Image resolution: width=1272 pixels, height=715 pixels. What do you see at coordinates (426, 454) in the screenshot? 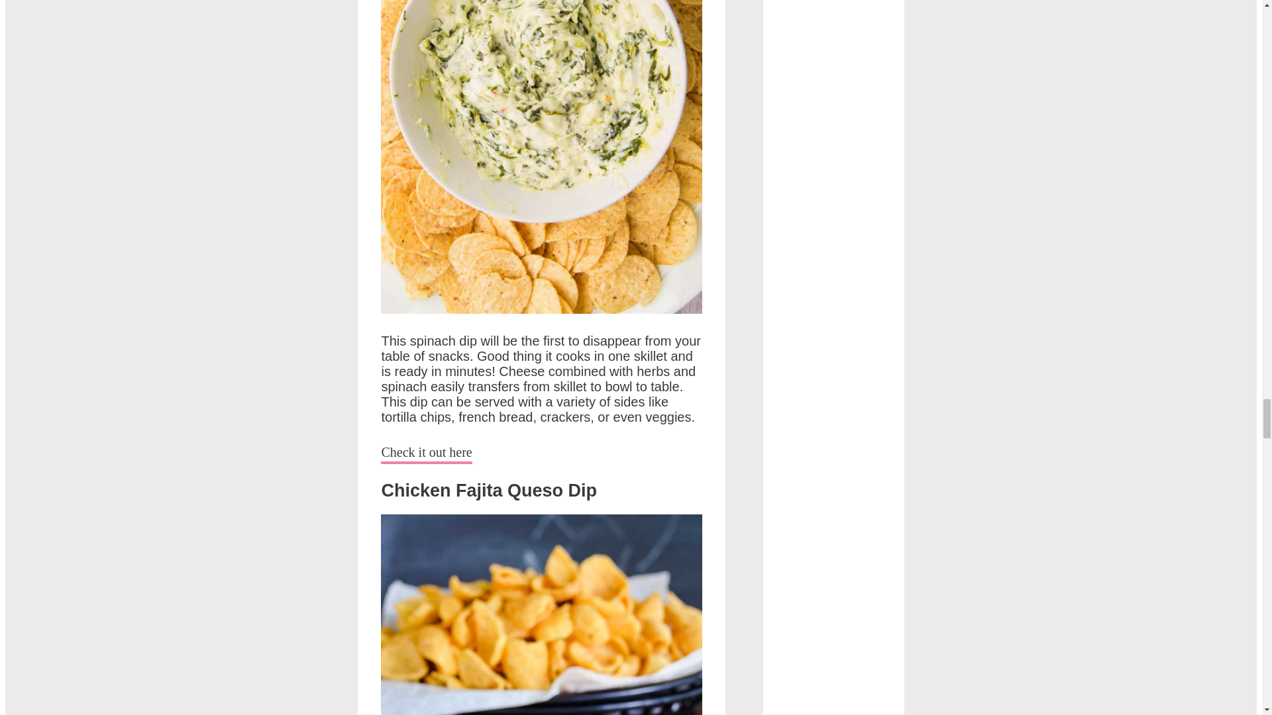
I see `Check it out here` at bounding box center [426, 454].